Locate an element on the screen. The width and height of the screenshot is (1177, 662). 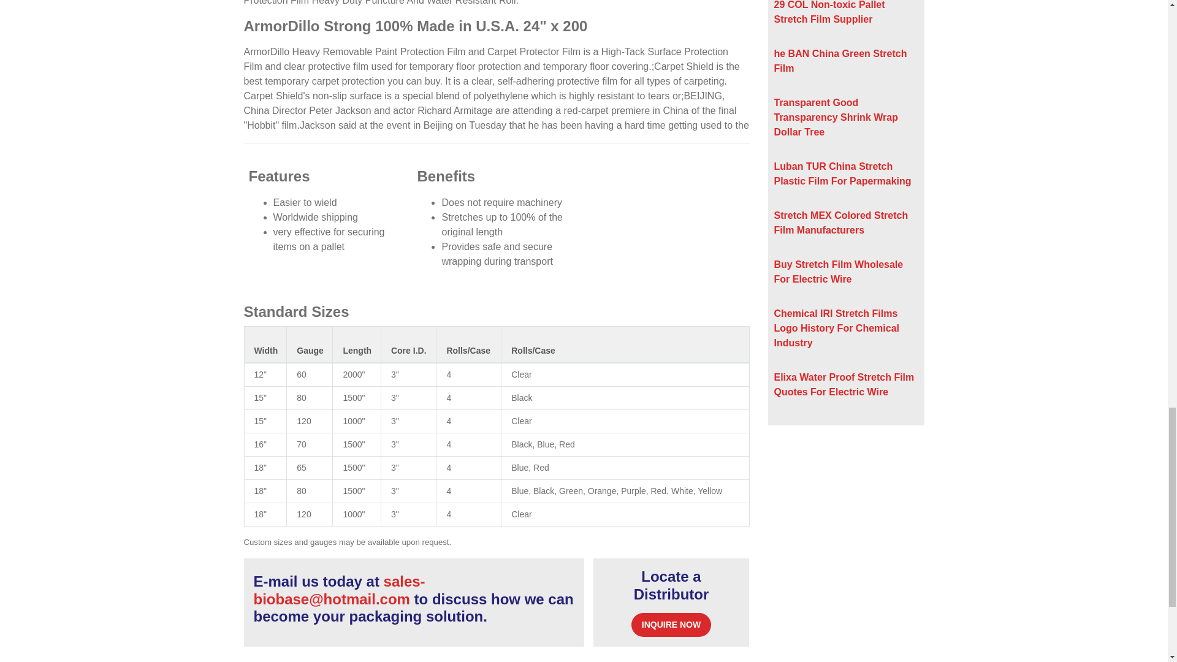
Transparent Good Transparency Shrink Wrap Dollar Tree is located at coordinates (835, 116).